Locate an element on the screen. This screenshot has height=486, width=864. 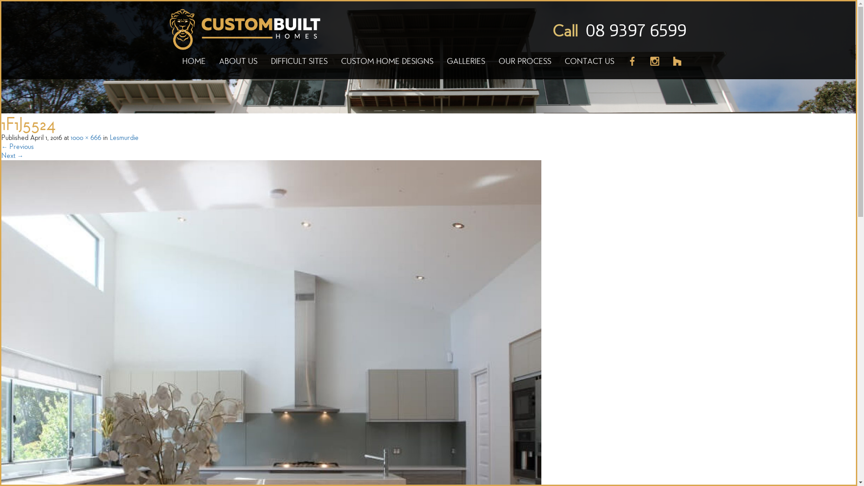
Search is located at coordinates (16, 8).